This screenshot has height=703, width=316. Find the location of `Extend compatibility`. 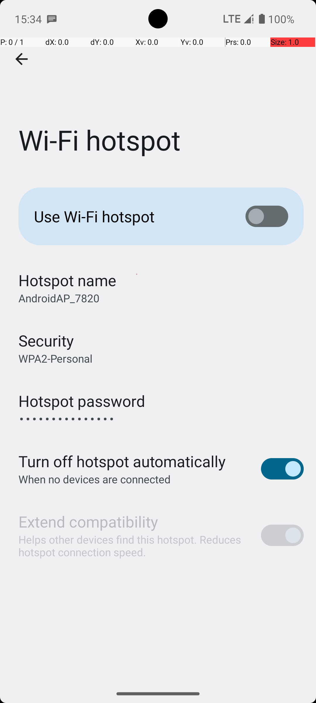

Extend compatibility is located at coordinates (88, 521).